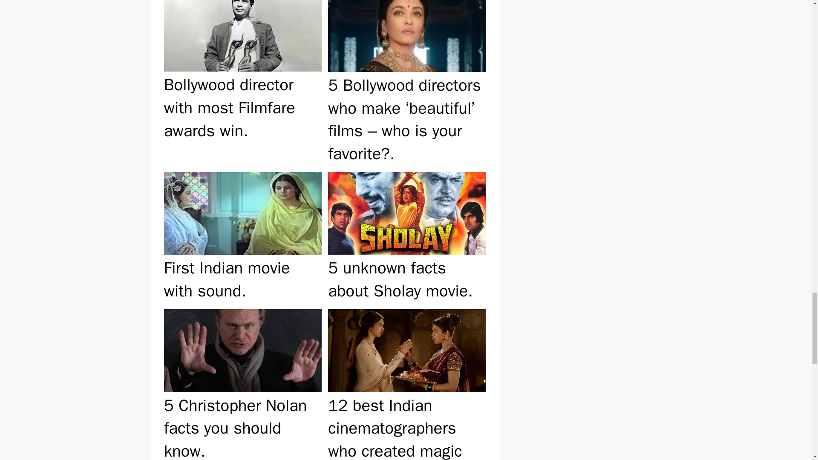 Image resolution: width=818 pixels, height=460 pixels. Describe the element at coordinates (406, 36) in the screenshot. I see `I1sAzcm` at that location.